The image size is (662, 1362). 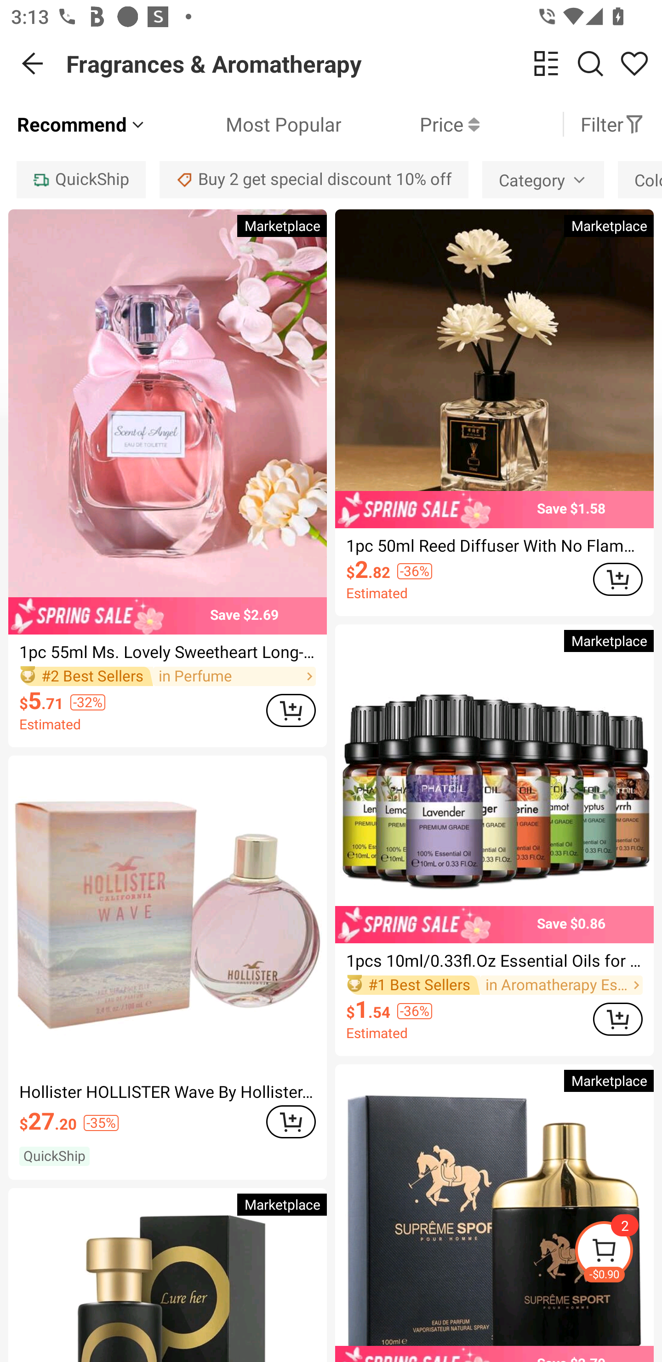 What do you see at coordinates (314, 179) in the screenshot?
I see `Buy 2 get special discount 10% off` at bounding box center [314, 179].